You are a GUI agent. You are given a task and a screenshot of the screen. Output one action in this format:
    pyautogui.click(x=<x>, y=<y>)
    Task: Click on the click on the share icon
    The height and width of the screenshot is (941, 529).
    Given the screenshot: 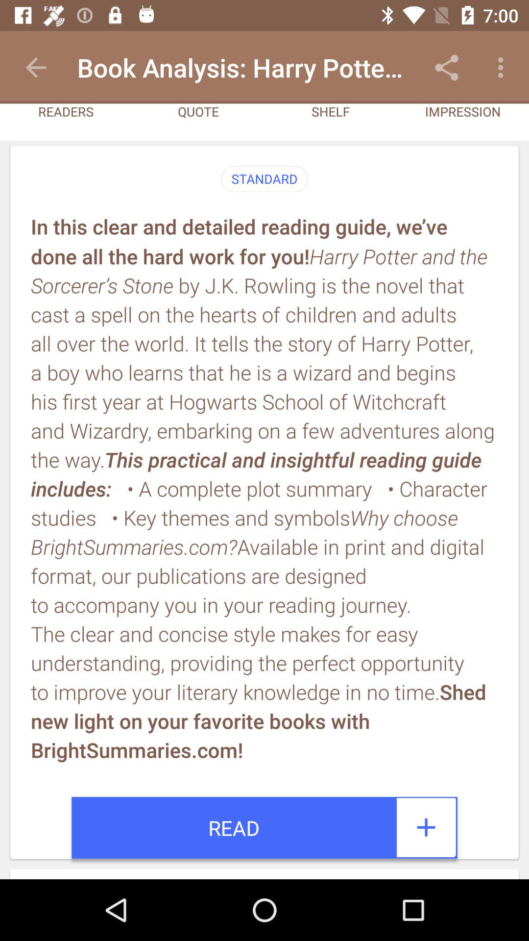 What is the action you would take?
    pyautogui.click(x=447, y=68)
    